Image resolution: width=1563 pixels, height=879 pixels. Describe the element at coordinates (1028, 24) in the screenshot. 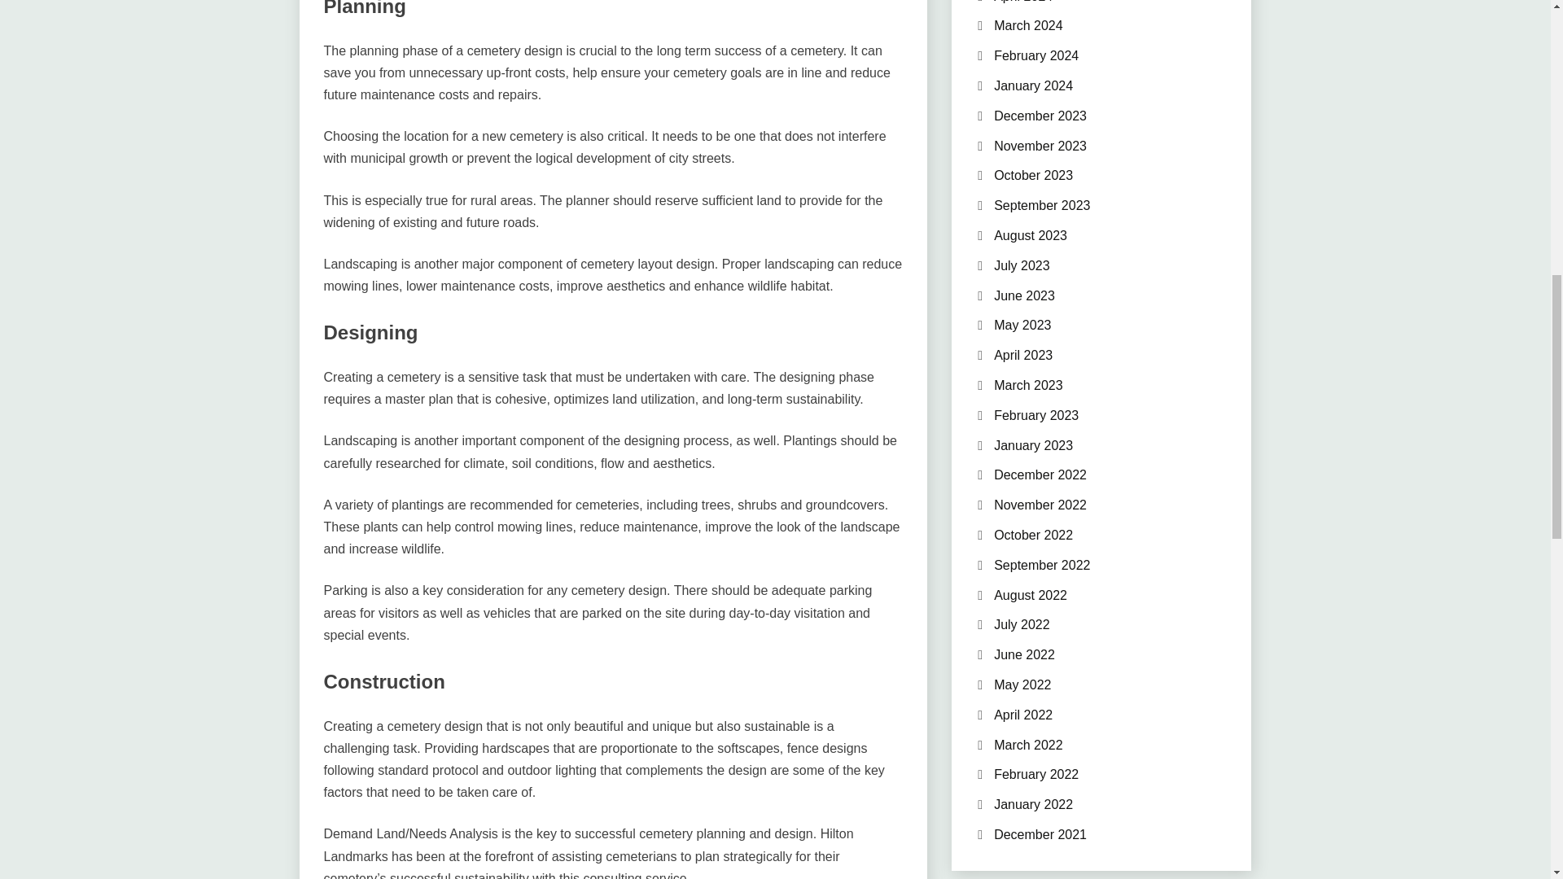

I see `March 2024` at that location.